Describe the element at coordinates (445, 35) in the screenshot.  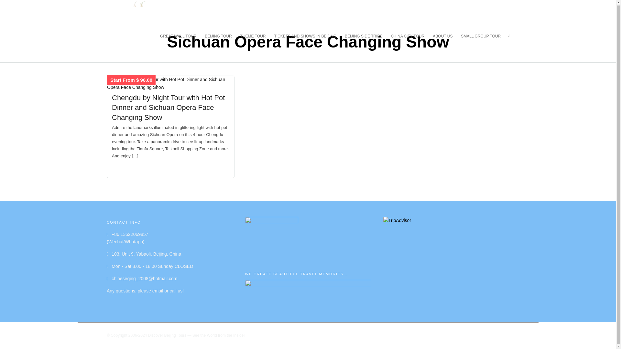
I see `ABOUT US` at that location.